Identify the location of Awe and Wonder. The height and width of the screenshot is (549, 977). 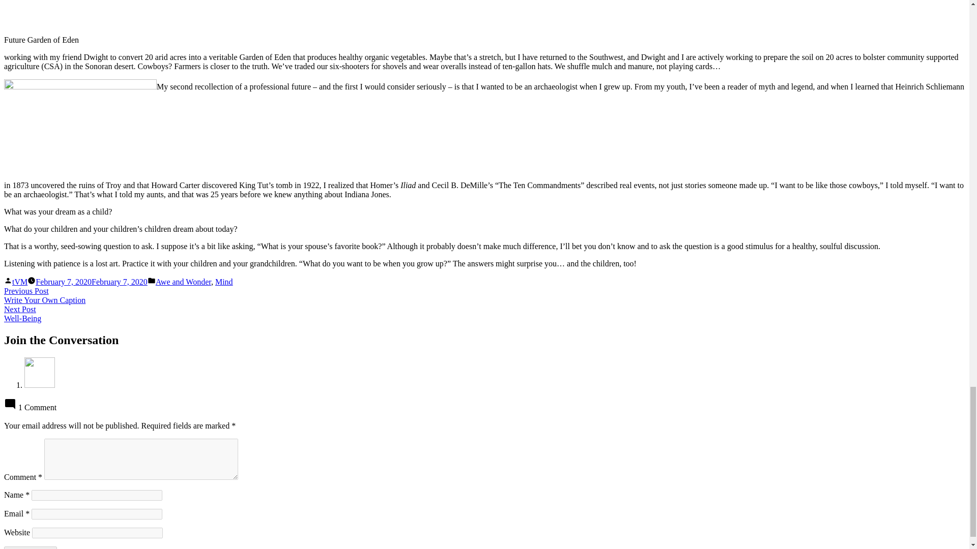
(19, 282).